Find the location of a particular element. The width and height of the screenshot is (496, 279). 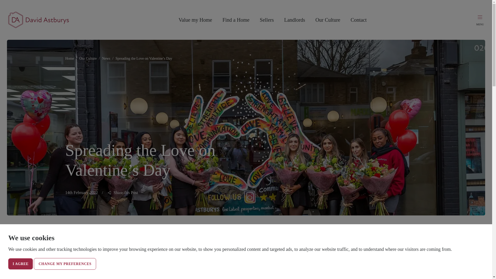

Share this Post is located at coordinates (122, 192).